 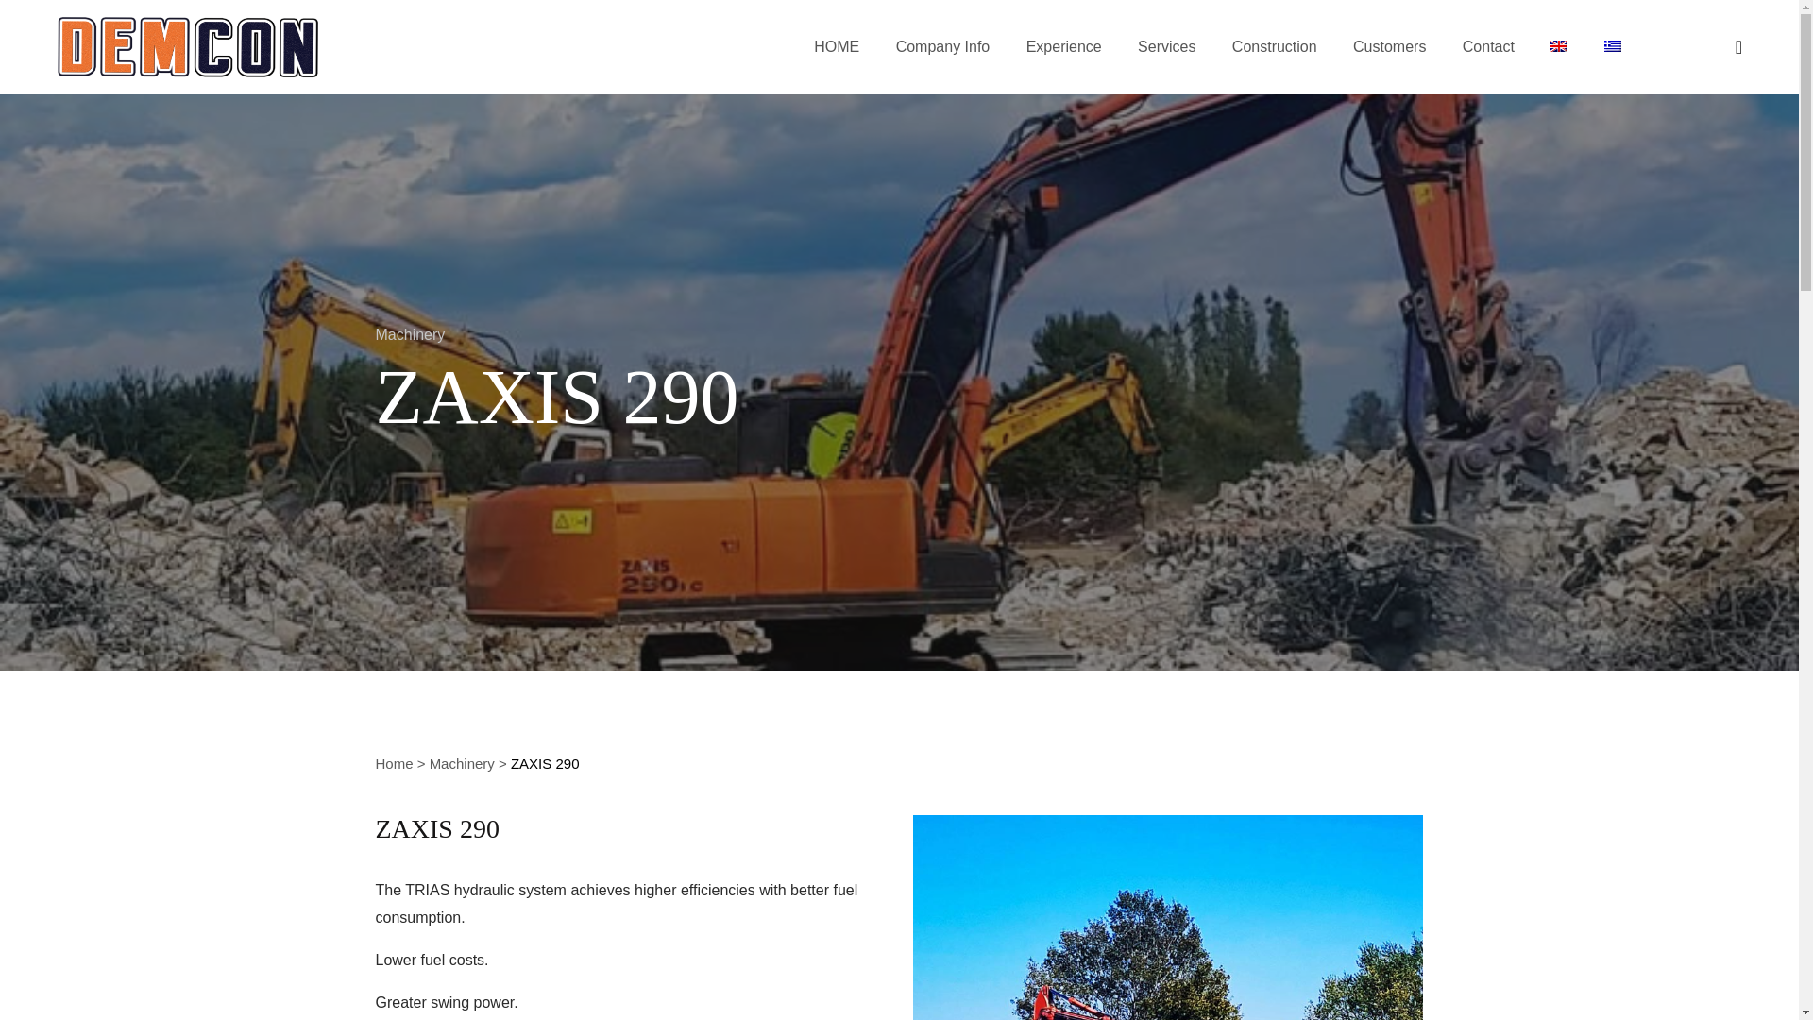 What do you see at coordinates (1488, 46) in the screenshot?
I see `Contact` at bounding box center [1488, 46].